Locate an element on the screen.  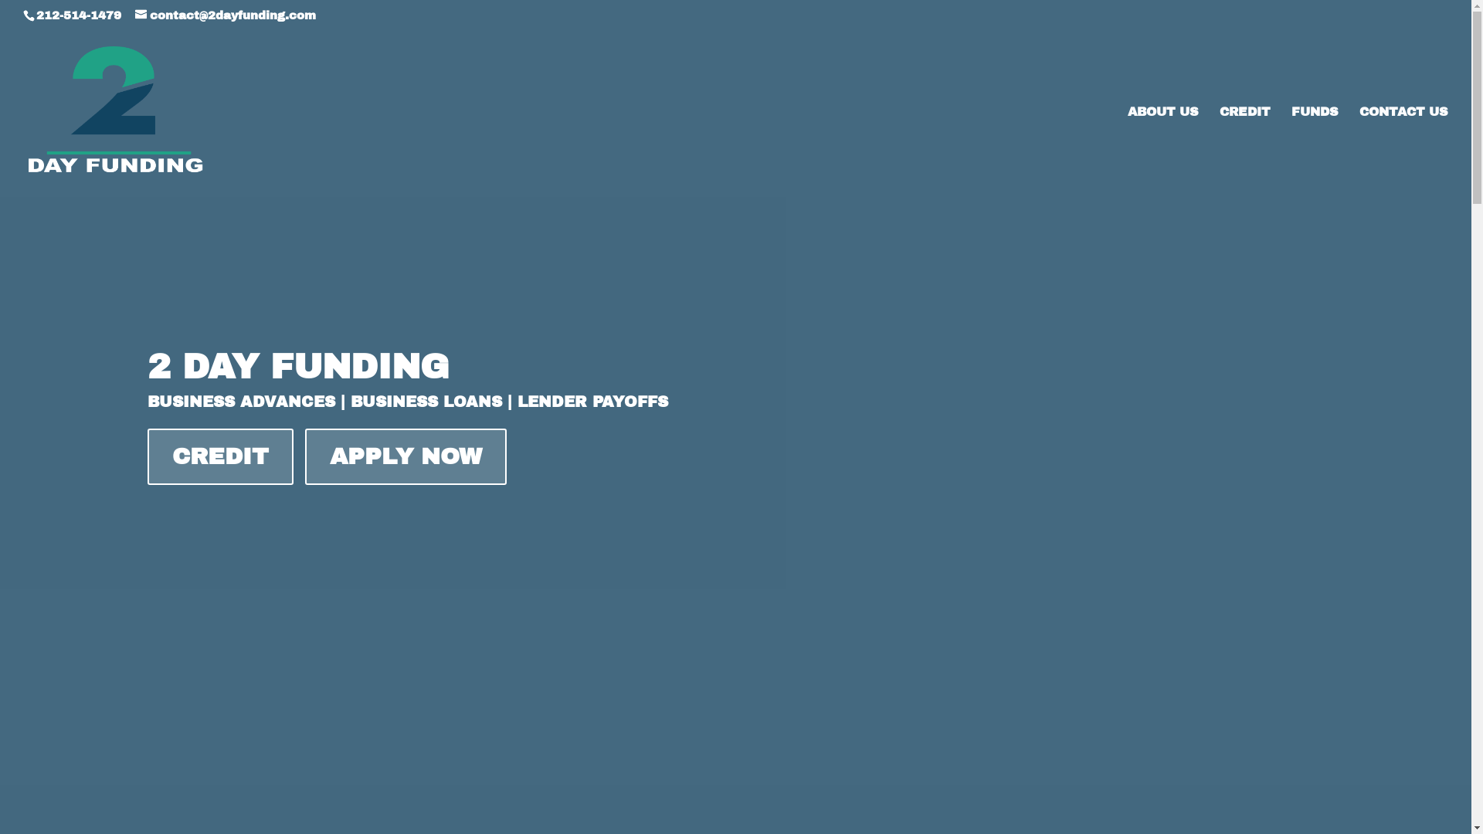
APPLY NOW is located at coordinates (405, 457).